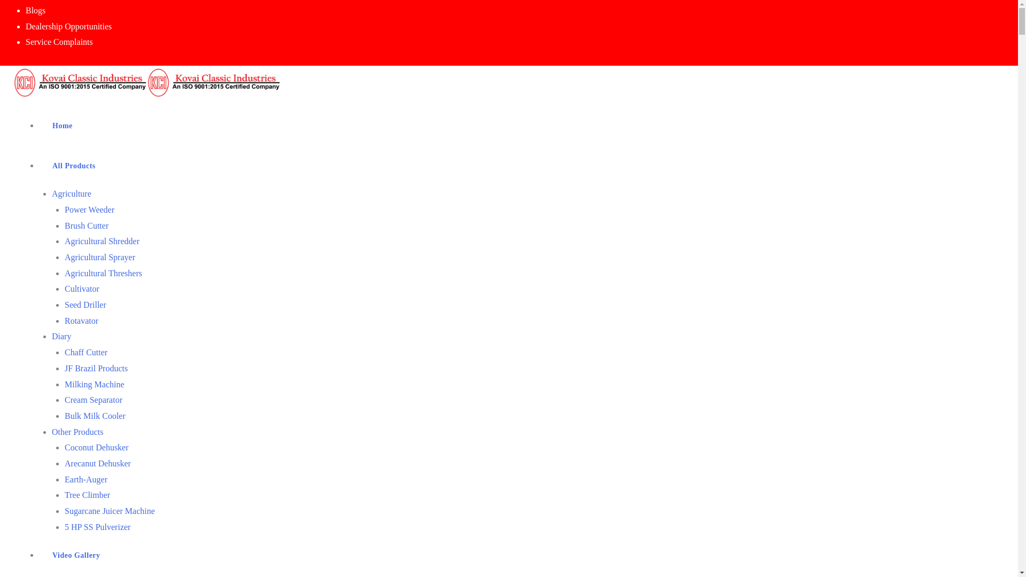  Describe the element at coordinates (94, 384) in the screenshot. I see `Milking Machine` at that location.